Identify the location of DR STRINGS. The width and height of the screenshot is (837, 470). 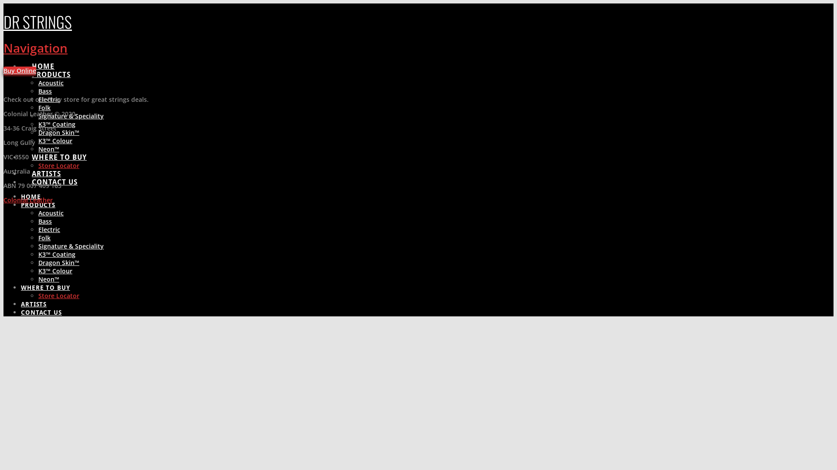
(37, 22).